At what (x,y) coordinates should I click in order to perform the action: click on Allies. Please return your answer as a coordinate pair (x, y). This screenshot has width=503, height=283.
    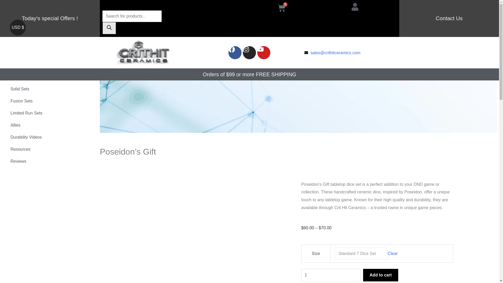
    Looking at the image, I should click on (51, 125).